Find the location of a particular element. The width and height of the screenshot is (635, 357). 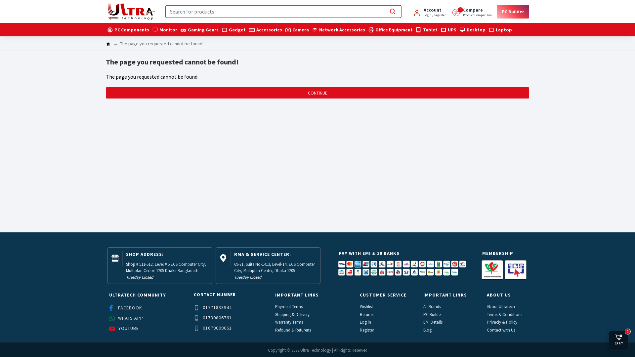

WHATS APP is located at coordinates (127, 318).